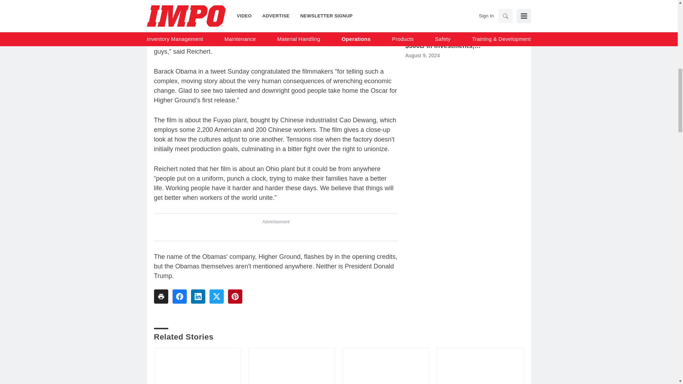  What do you see at coordinates (198, 297) in the screenshot?
I see `Share To linkedin` at bounding box center [198, 297].